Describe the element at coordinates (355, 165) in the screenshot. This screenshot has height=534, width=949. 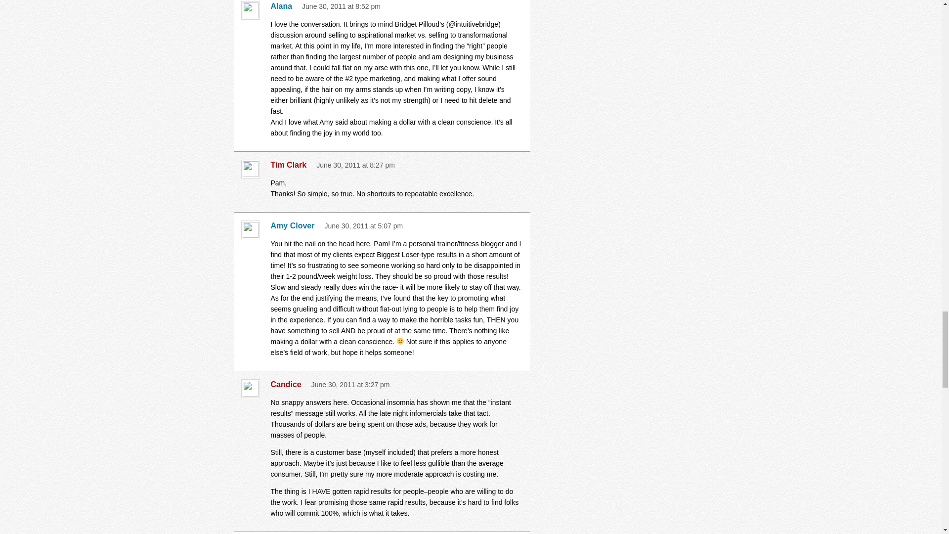
I see `June 30, 2011 at 8:27 pm` at that location.